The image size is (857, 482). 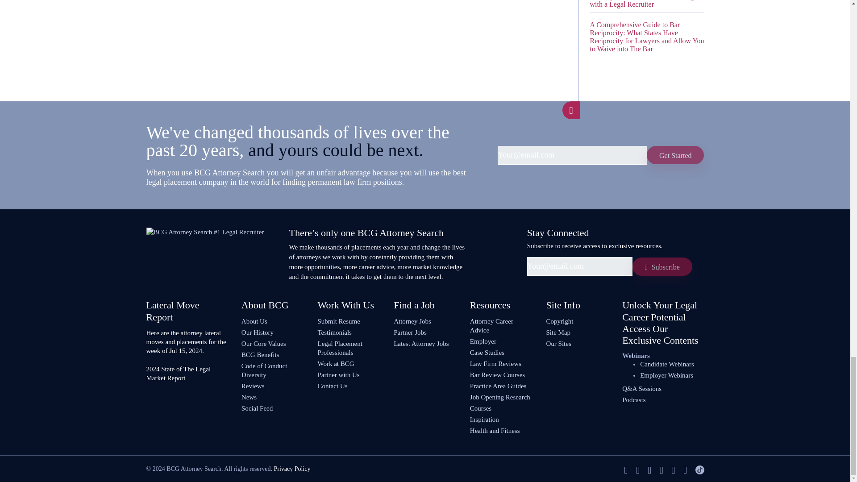 What do you see at coordinates (649, 470) in the screenshot?
I see `BCG Attorney Search Linkedin` at bounding box center [649, 470].